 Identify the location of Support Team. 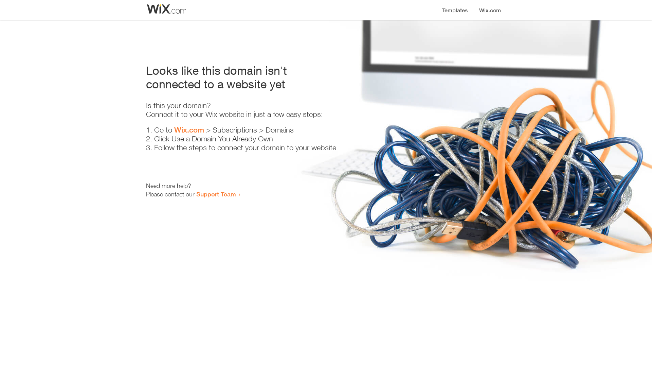
(216, 194).